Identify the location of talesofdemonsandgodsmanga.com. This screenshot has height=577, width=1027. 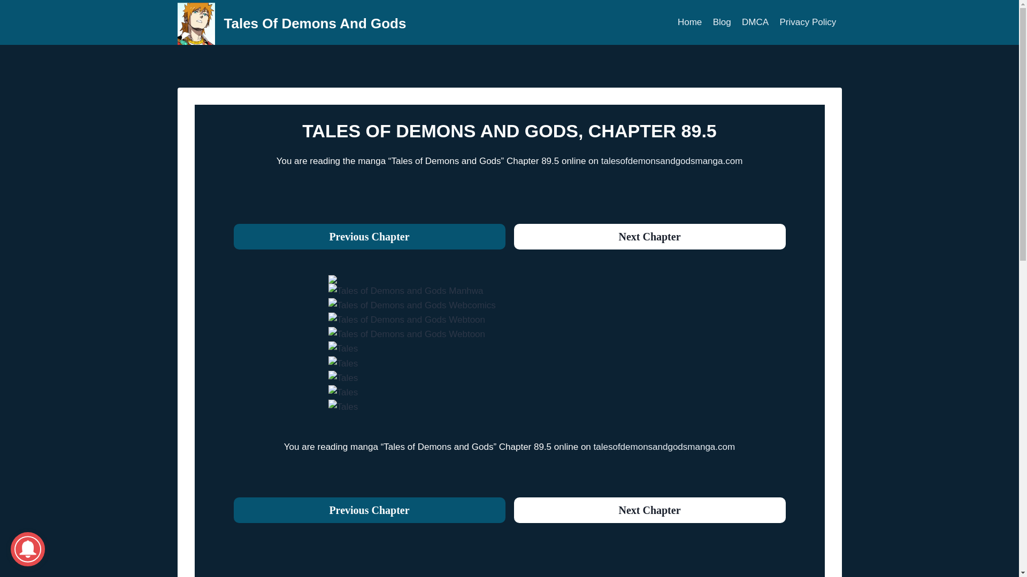
(664, 447).